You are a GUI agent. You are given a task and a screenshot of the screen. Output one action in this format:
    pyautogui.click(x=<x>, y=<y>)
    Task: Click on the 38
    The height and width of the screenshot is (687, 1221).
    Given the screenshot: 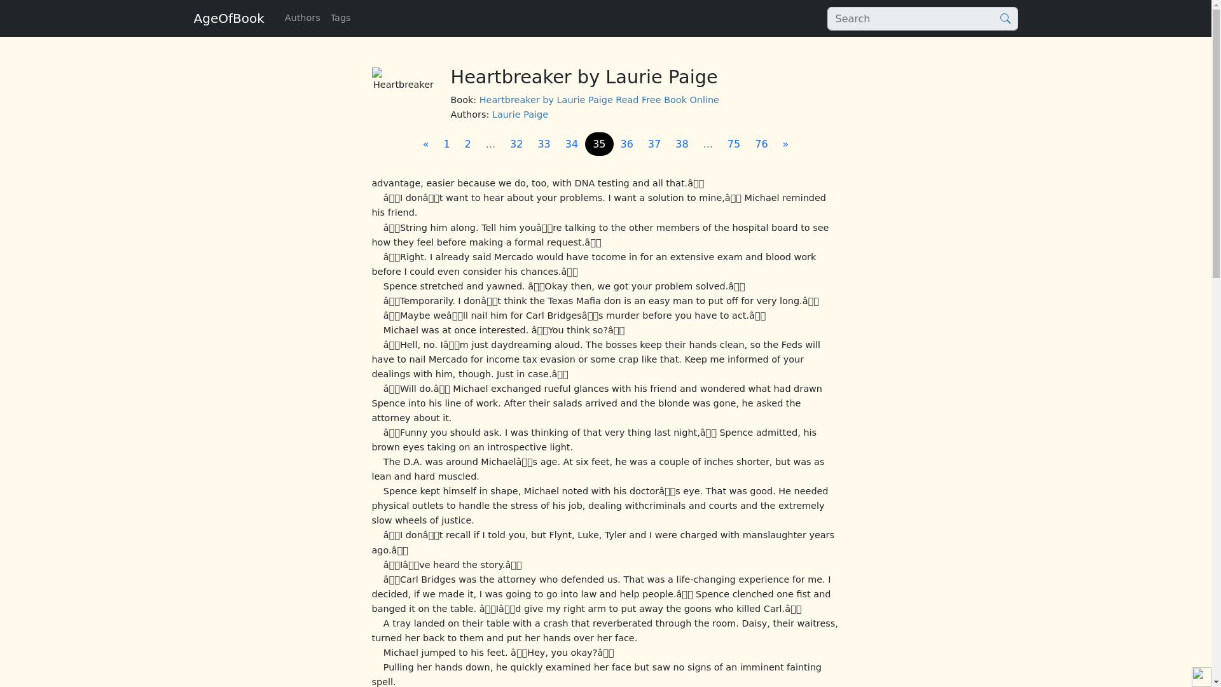 What is the action you would take?
    pyautogui.click(x=682, y=144)
    